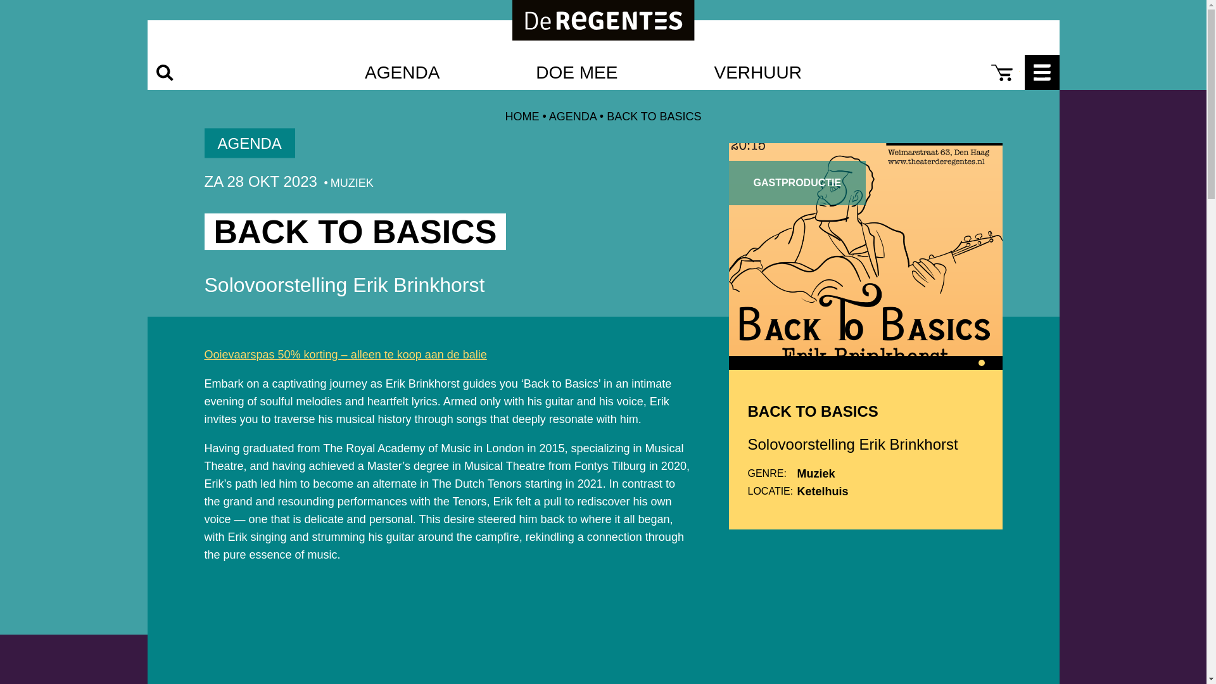 This screenshot has height=684, width=1216. Describe the element at coordinates (15, 6) in the screenshot. I see `Zoek` at that location.